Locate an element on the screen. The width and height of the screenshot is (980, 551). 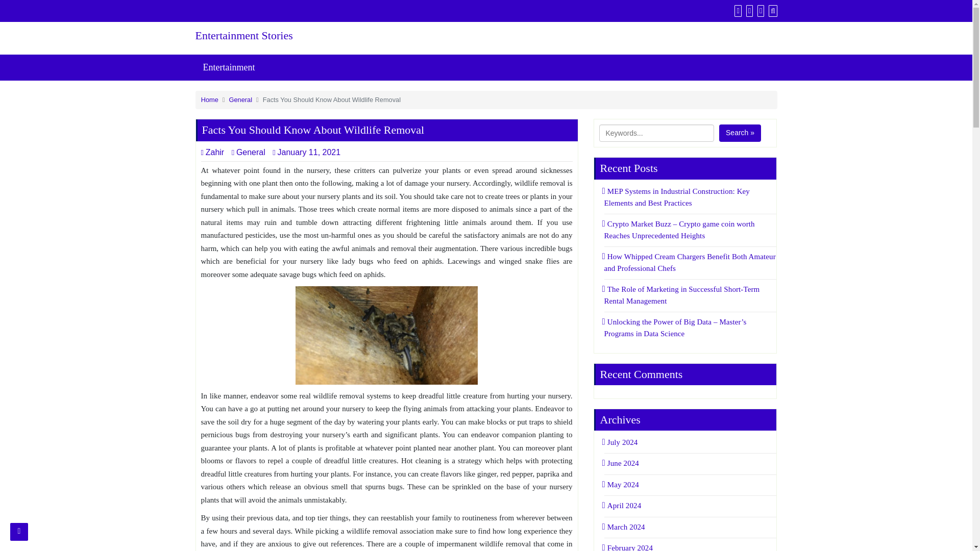
Entertainment is located at coordinates (229, 67).